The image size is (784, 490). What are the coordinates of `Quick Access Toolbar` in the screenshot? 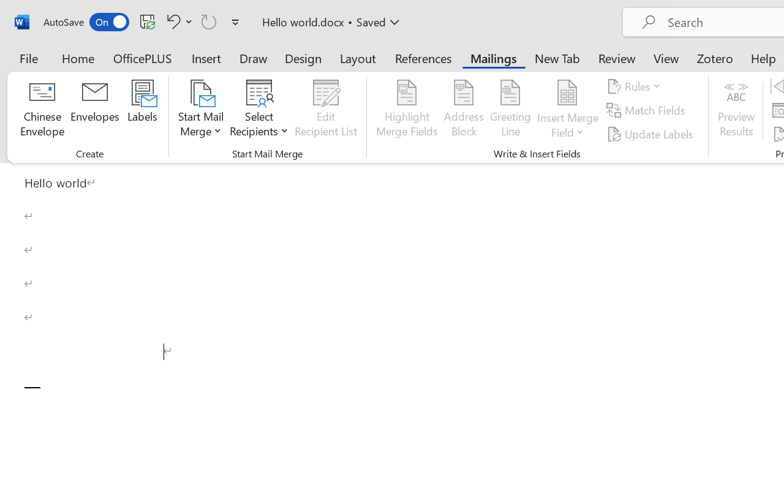 It's located at (143, 22).